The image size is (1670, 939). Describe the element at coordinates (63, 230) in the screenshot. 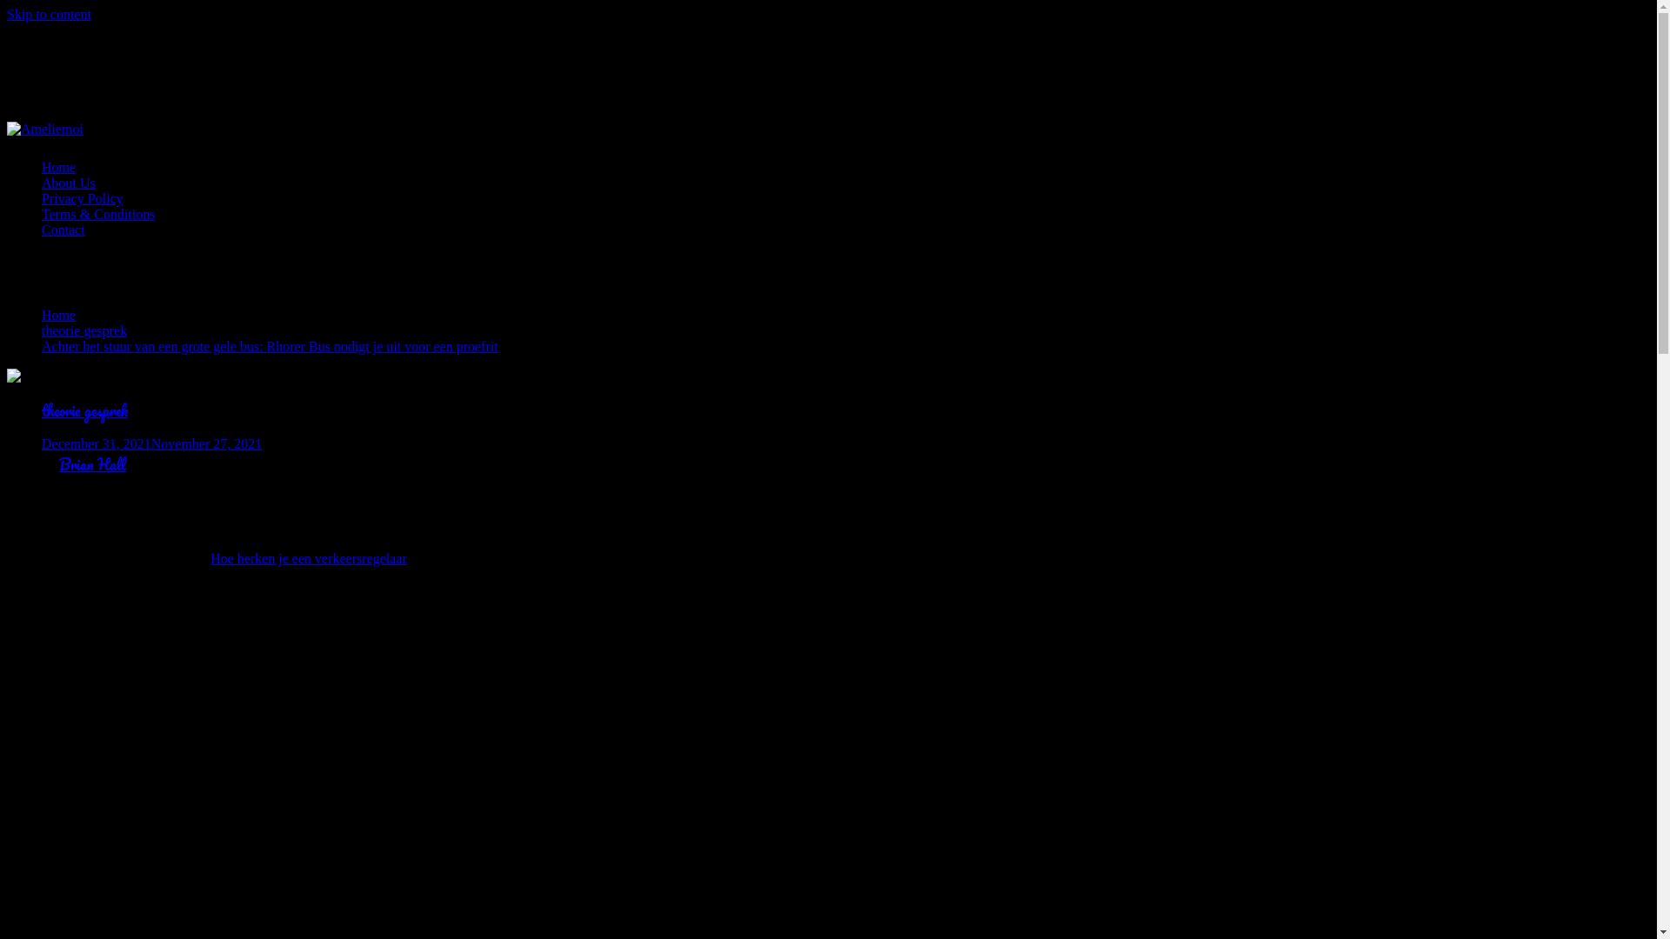

I see `Contact` at that location.